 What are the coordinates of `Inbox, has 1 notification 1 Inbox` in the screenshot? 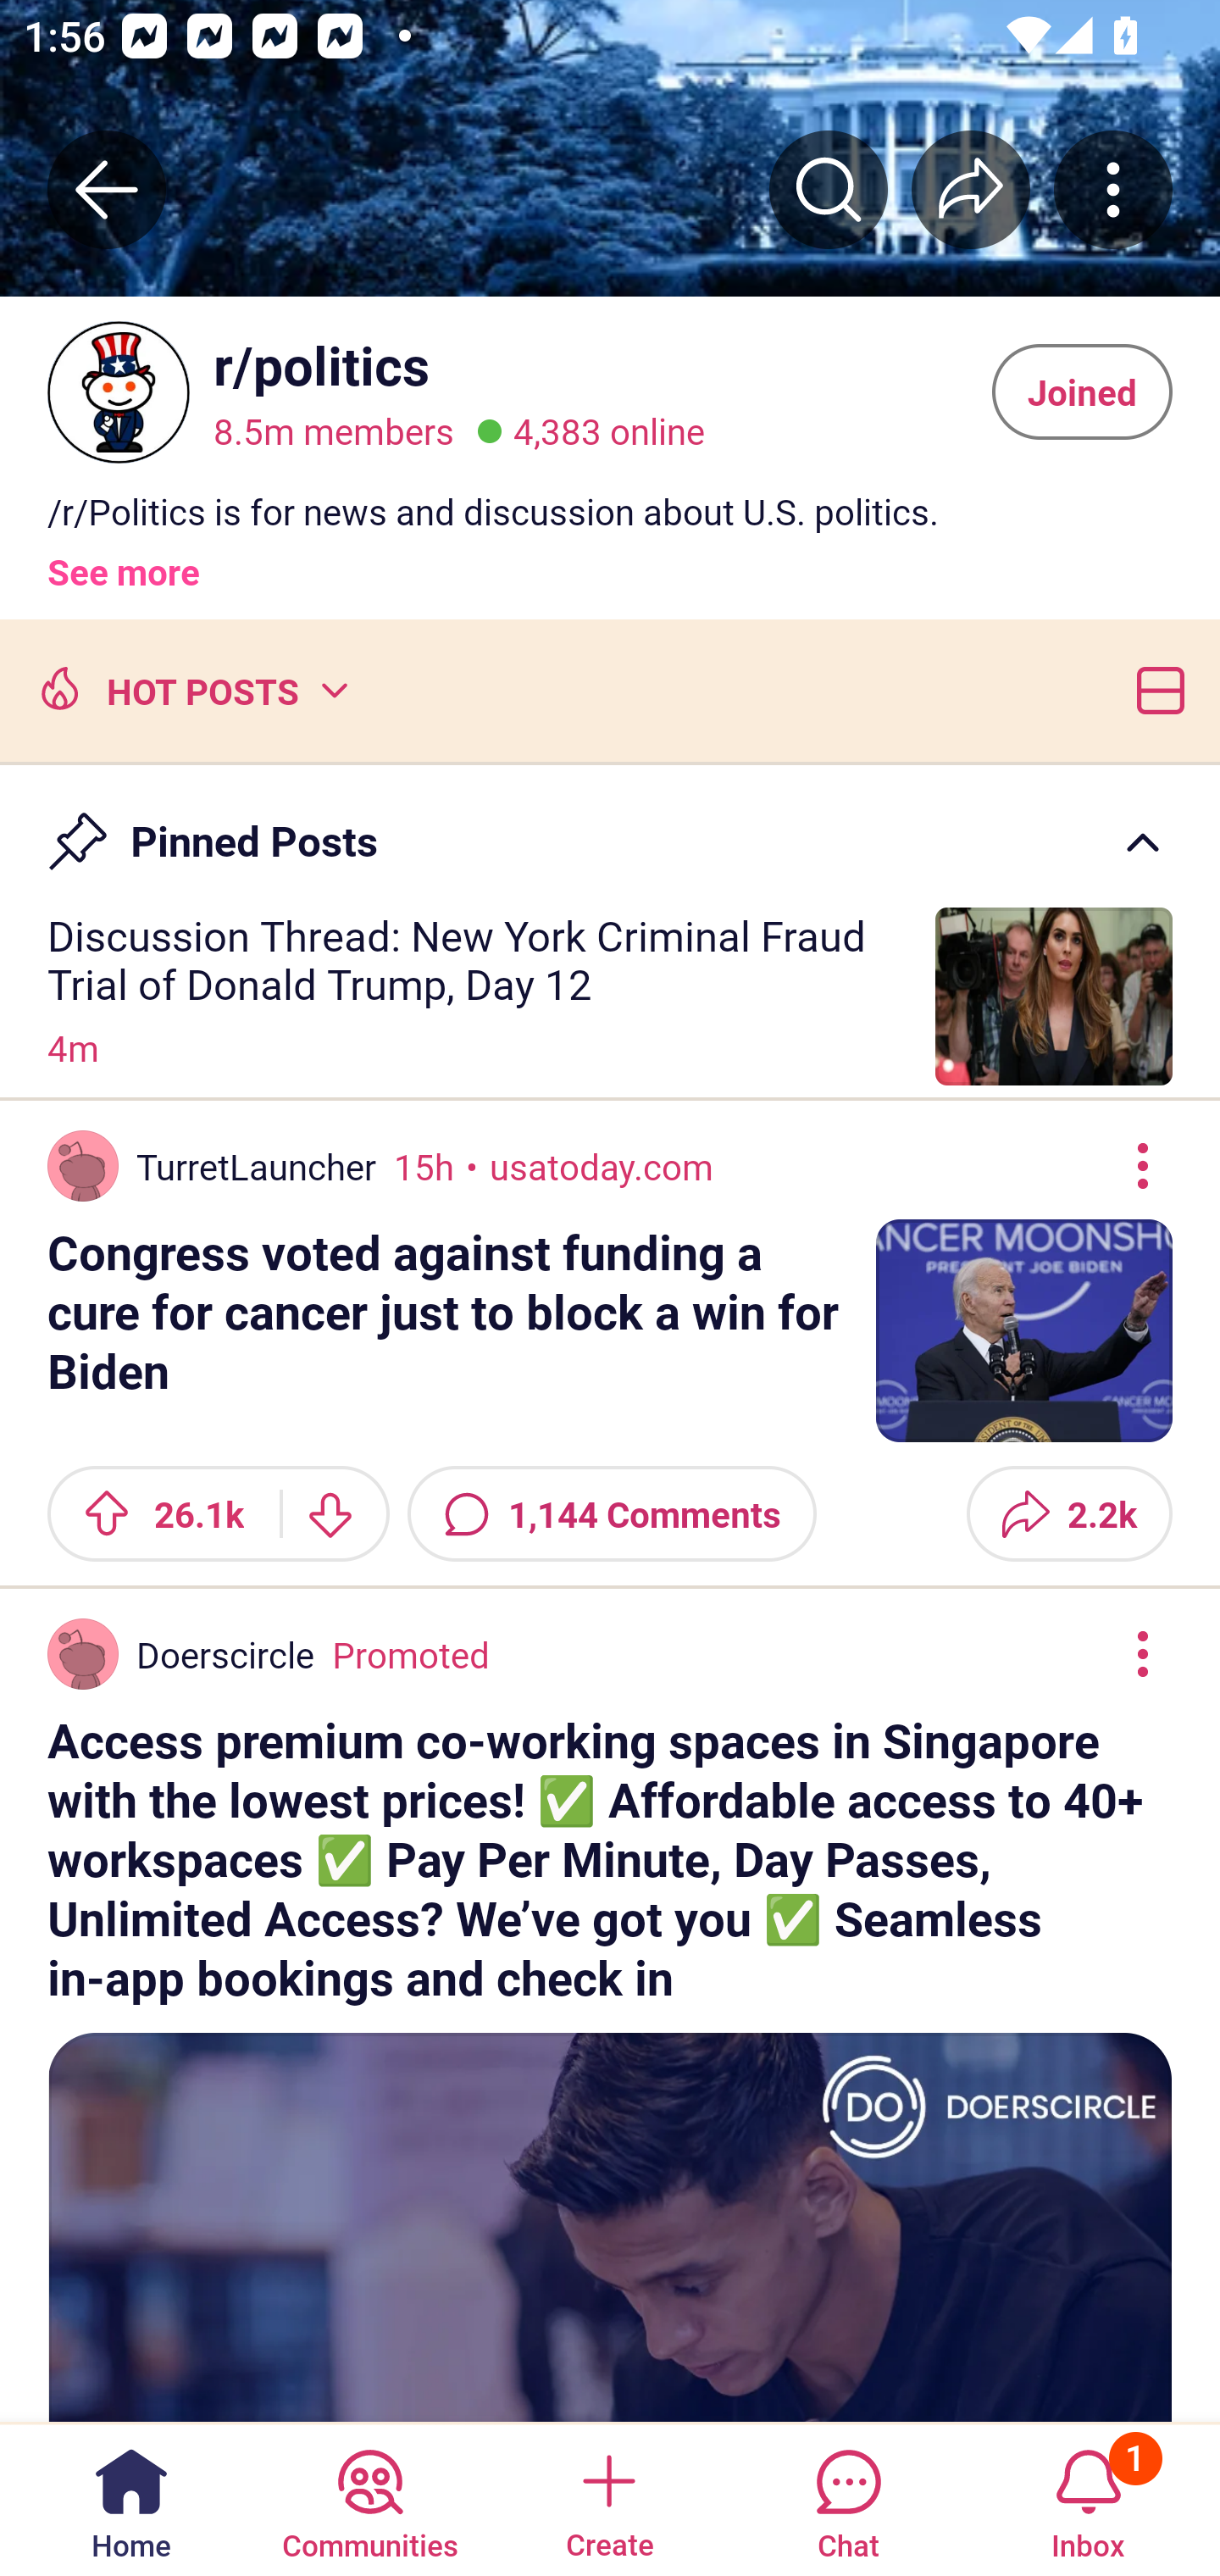 It's located at (1088, 2498).